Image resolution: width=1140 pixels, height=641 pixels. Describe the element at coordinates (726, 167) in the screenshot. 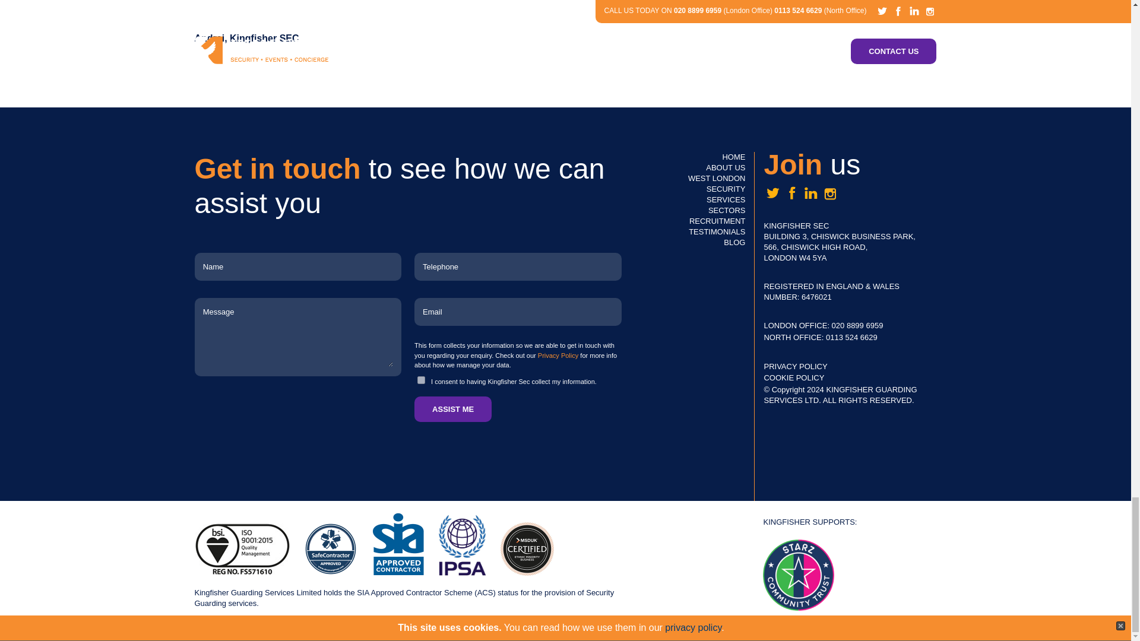

I see `ABOUT US` at that location.